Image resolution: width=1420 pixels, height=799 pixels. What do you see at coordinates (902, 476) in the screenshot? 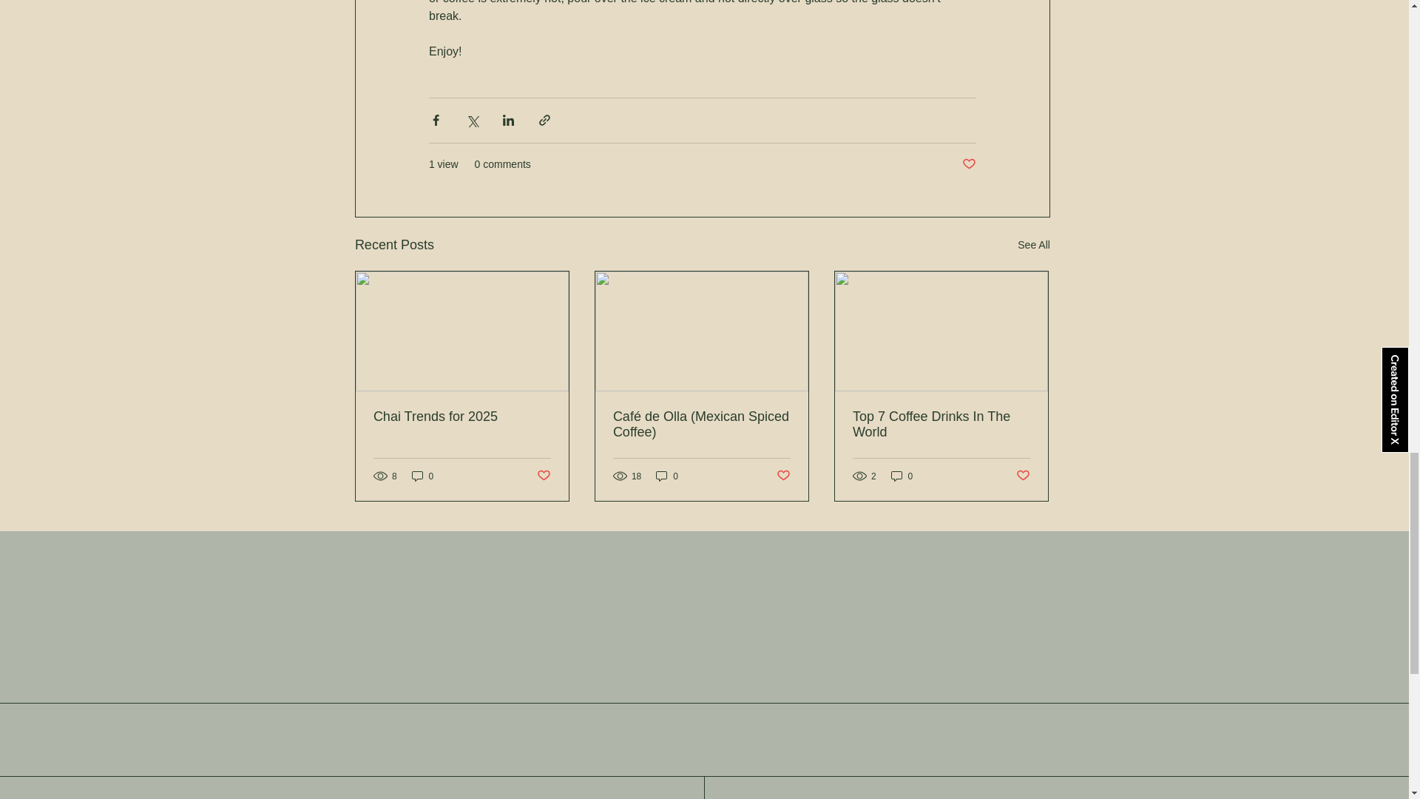
I see `0` at bounding box center [902, 476].